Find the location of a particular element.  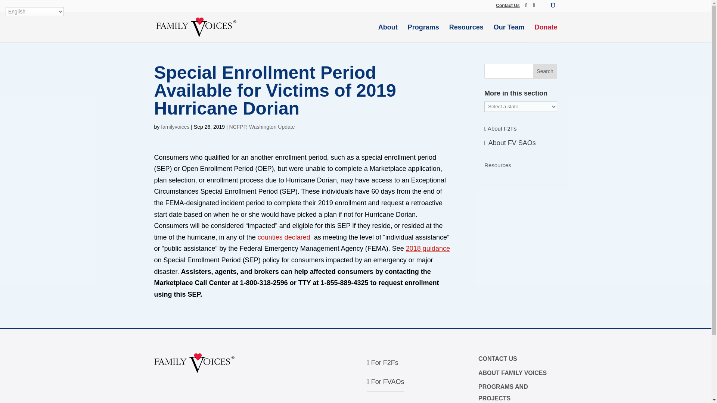

PROGRAMS AND PROJECTS is located at coordinates (503, 393).